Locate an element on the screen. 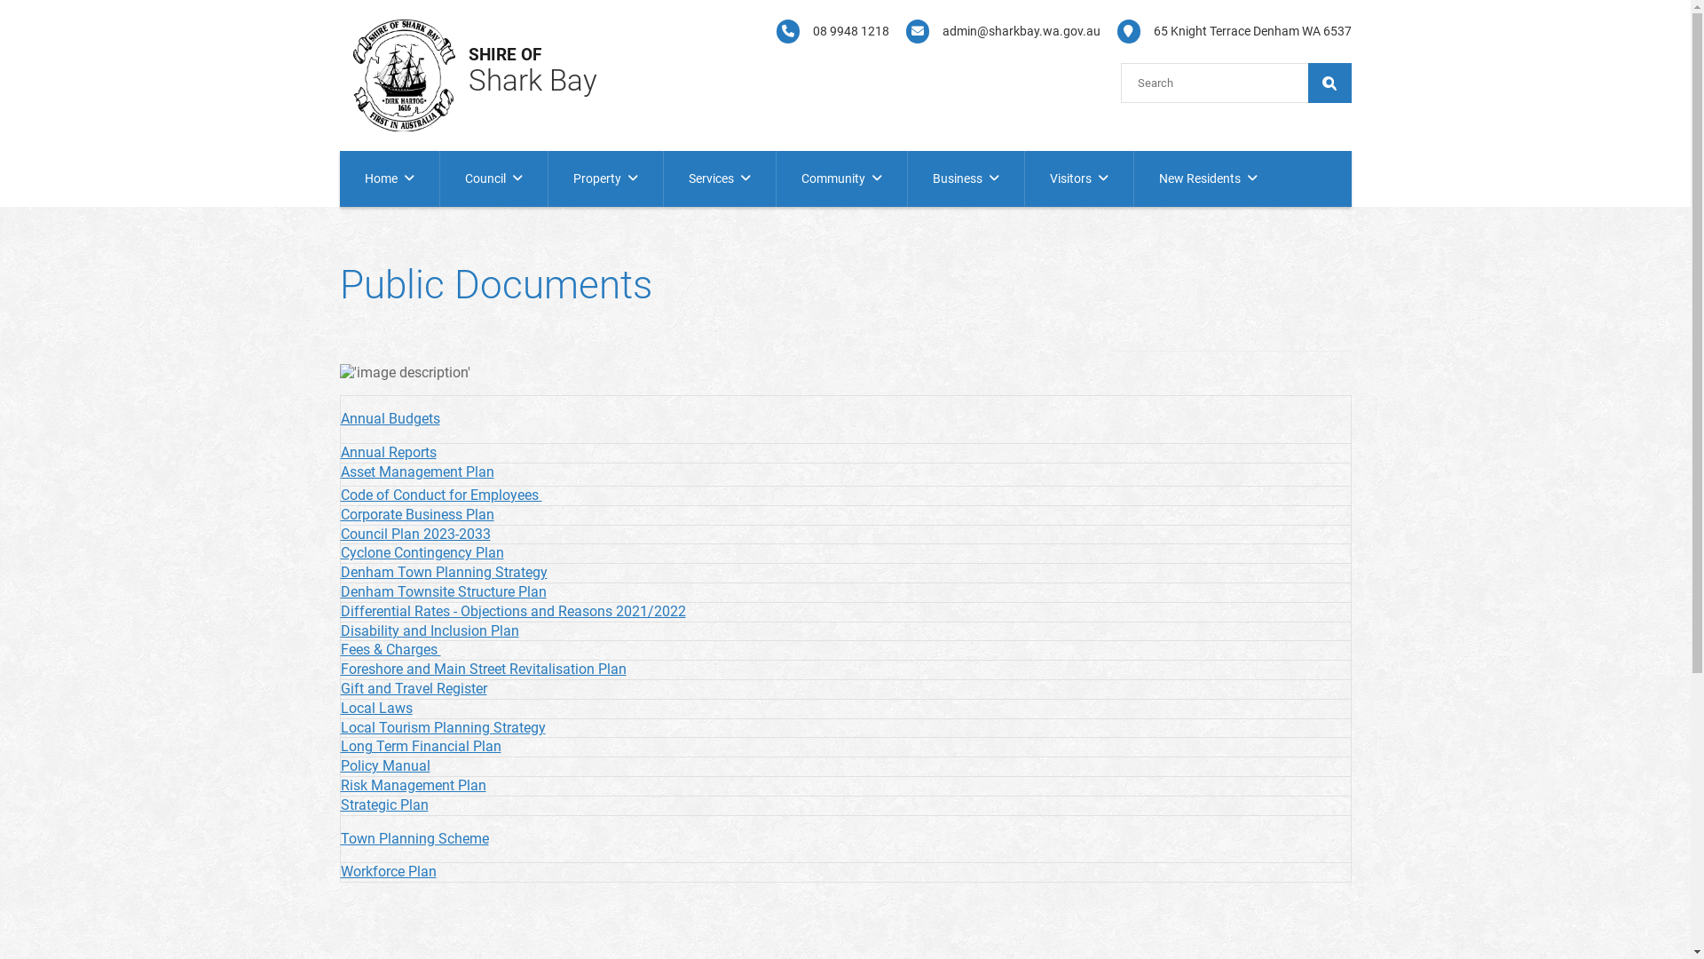  Disability and Inclusion Plan is located at coordinates (430, 630).